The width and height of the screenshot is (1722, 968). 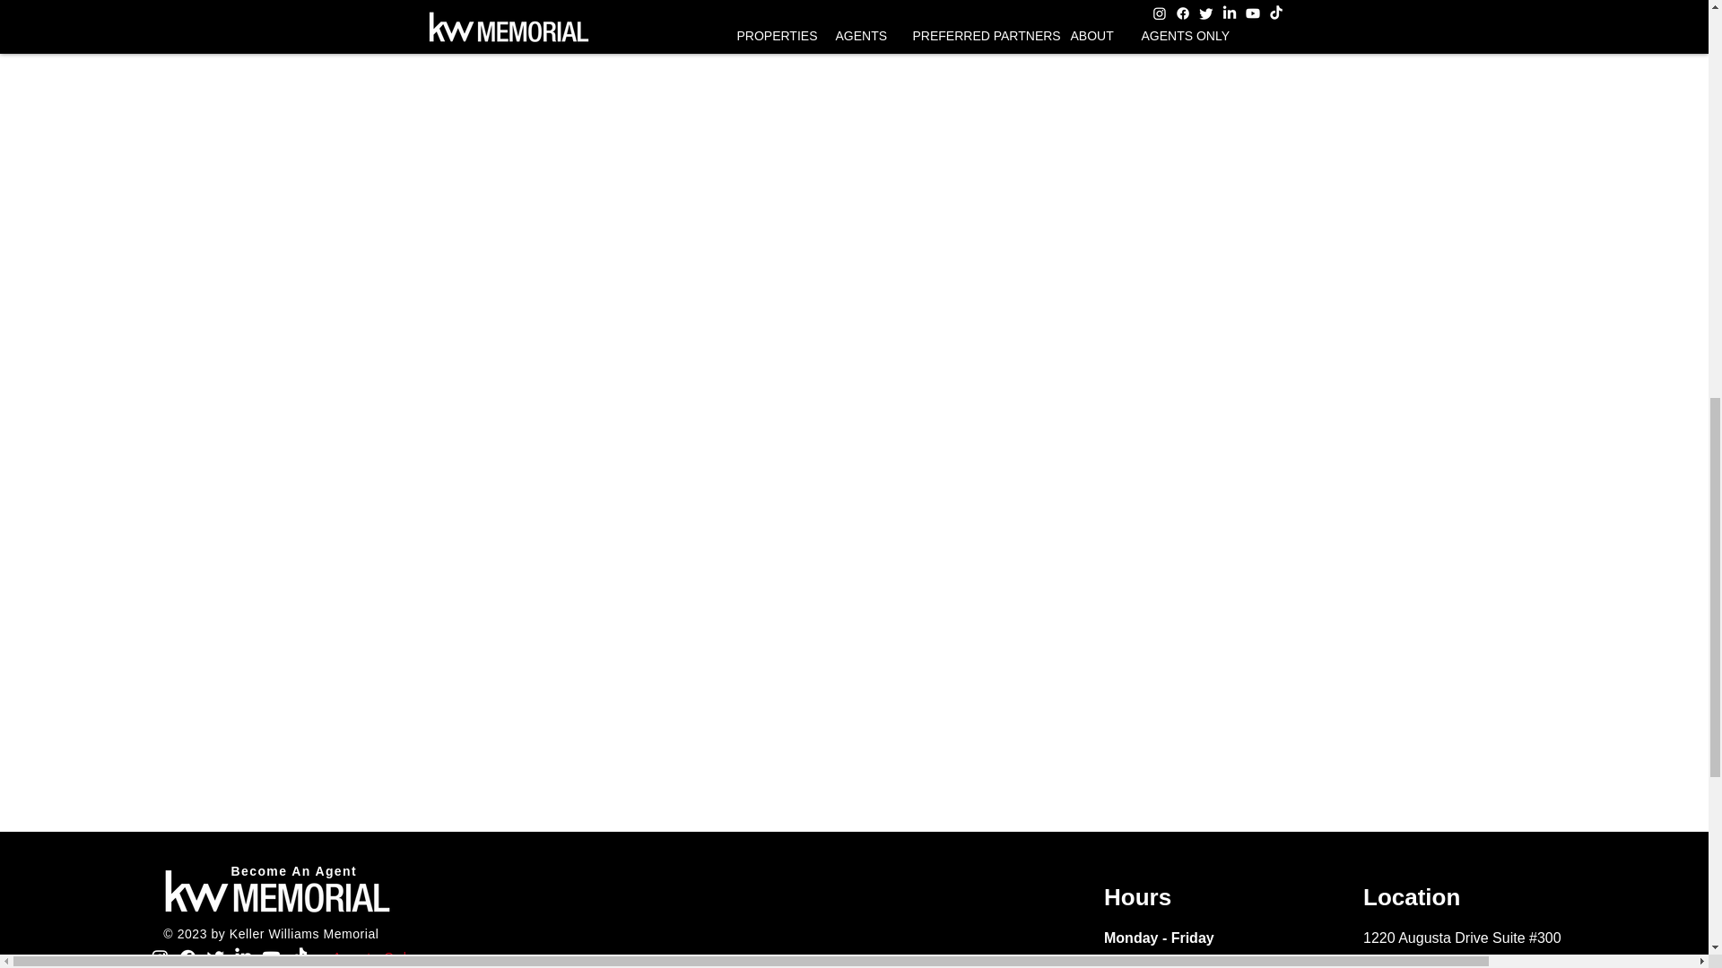 What do you see at coordinates (375, 957) in the screenshot?
I see `Agents Only` at bounding box center [375, 957].